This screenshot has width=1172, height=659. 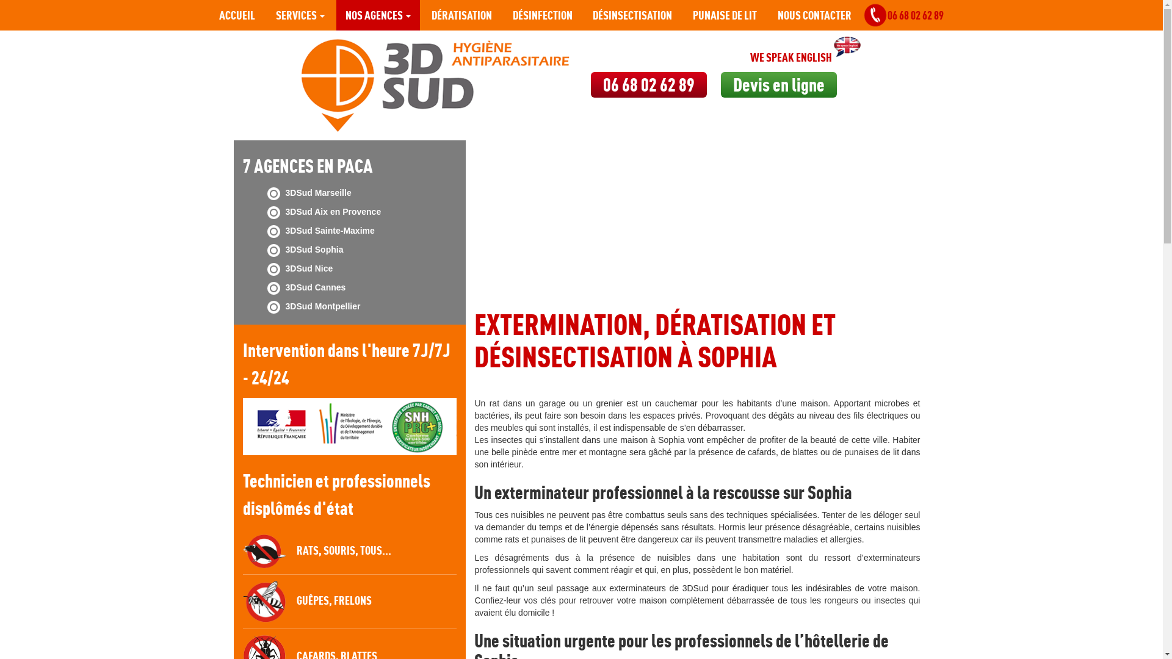 I want to click on ACCUEIL, so click(x=237, y=15).